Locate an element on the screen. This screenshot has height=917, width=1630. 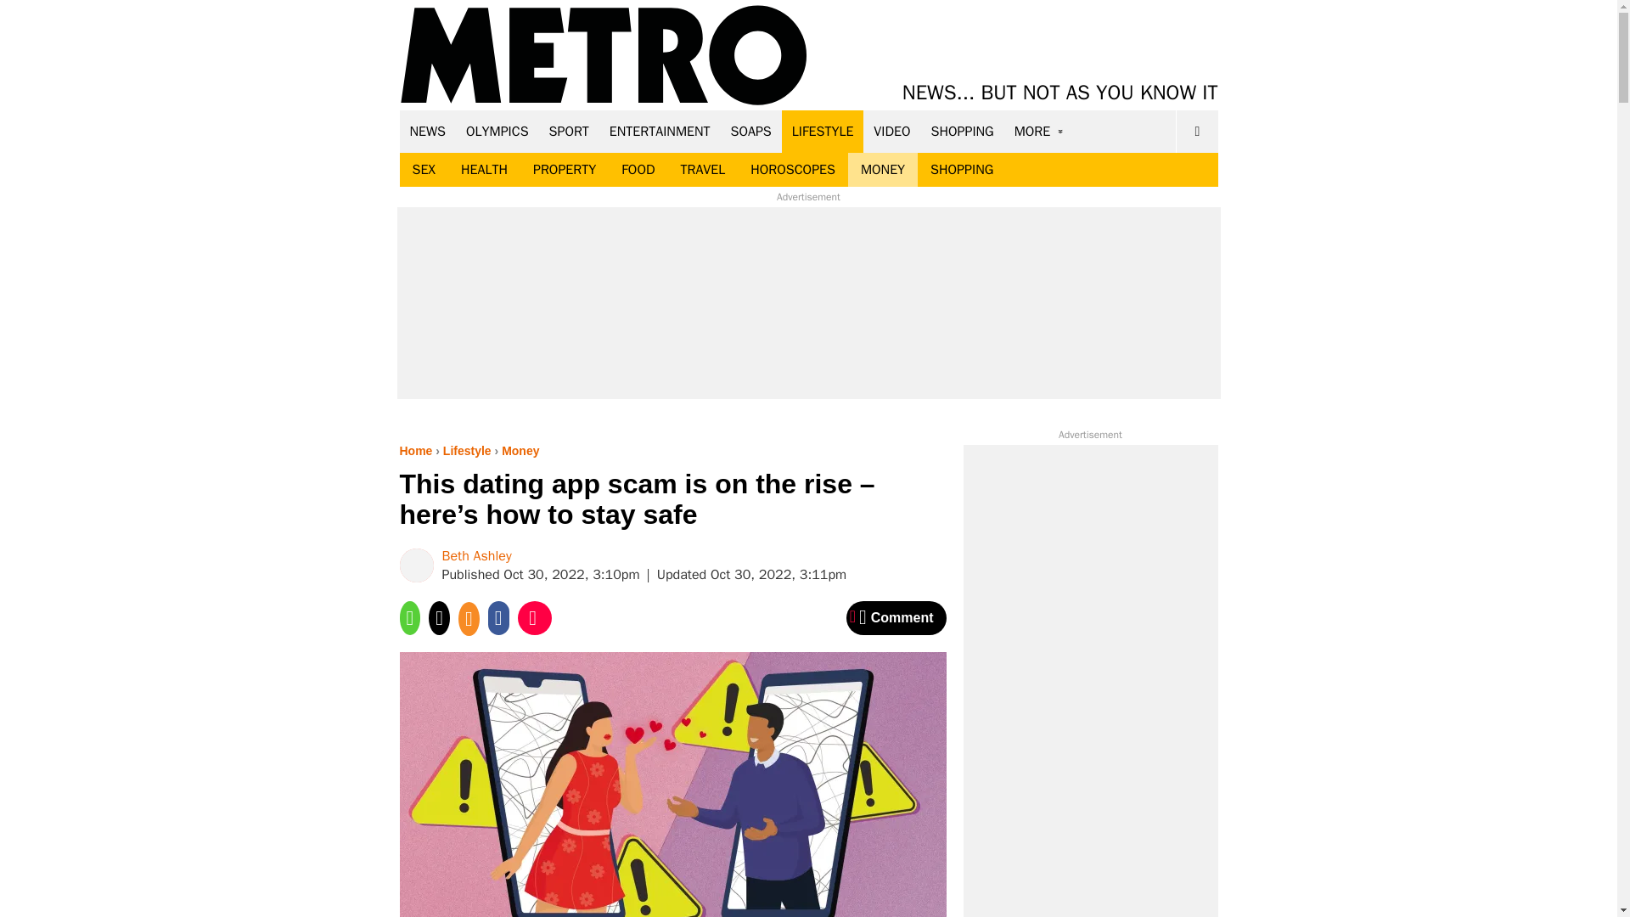
PROPERTY is located at coordinates (564, 170).